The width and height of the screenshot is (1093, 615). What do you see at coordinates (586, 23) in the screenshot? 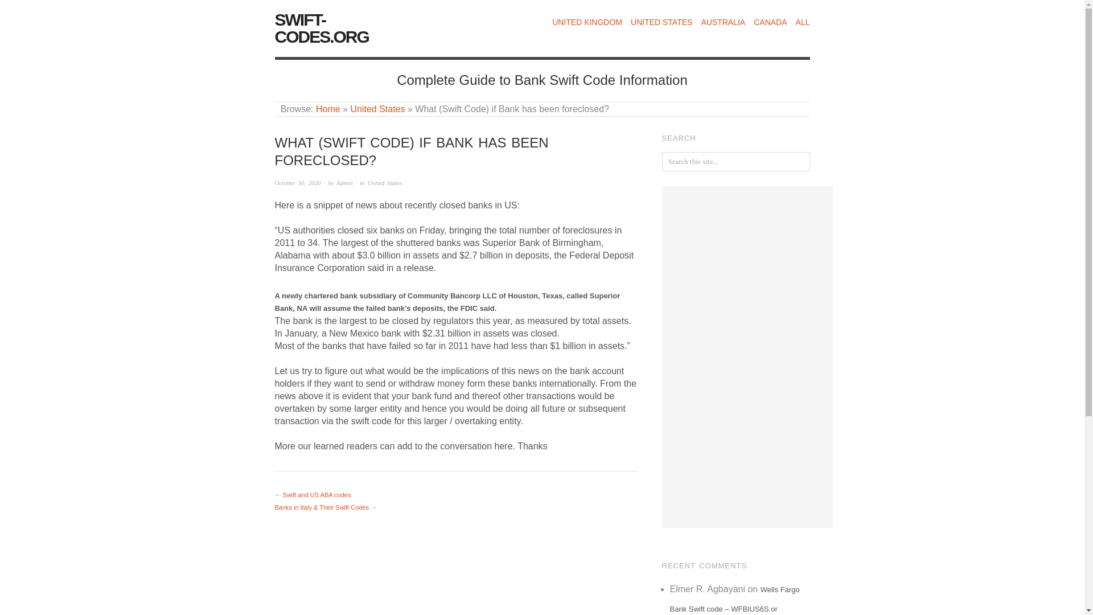
I see `UNITED KINGDOM` at bounding box center [586, 23].